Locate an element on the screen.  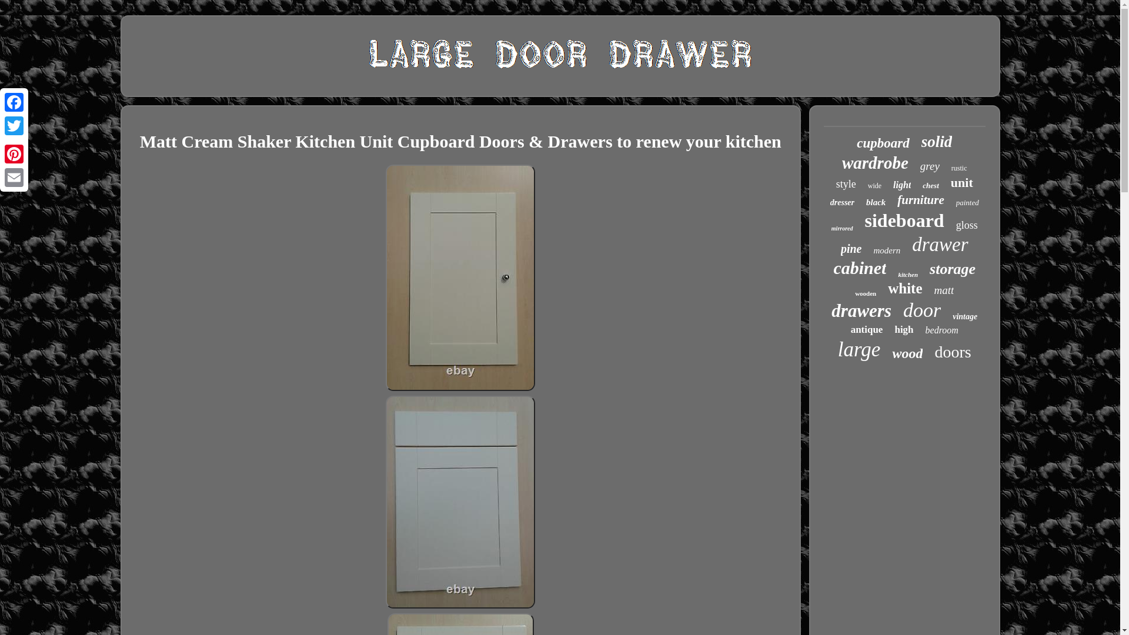
dresser is located at coordinates (842, 202).